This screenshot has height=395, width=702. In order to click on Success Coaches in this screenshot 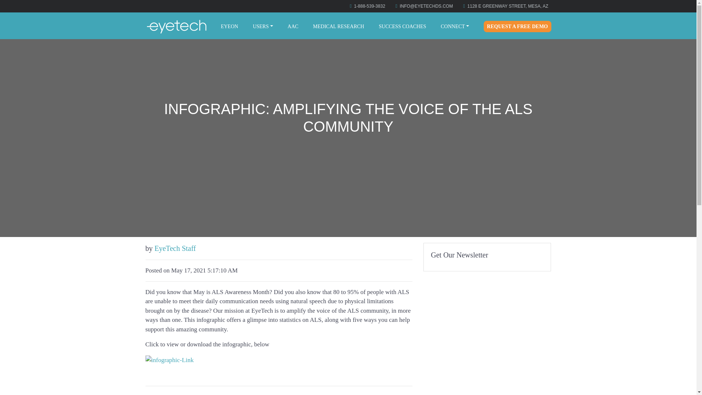, I will do `click(402, 26)`.